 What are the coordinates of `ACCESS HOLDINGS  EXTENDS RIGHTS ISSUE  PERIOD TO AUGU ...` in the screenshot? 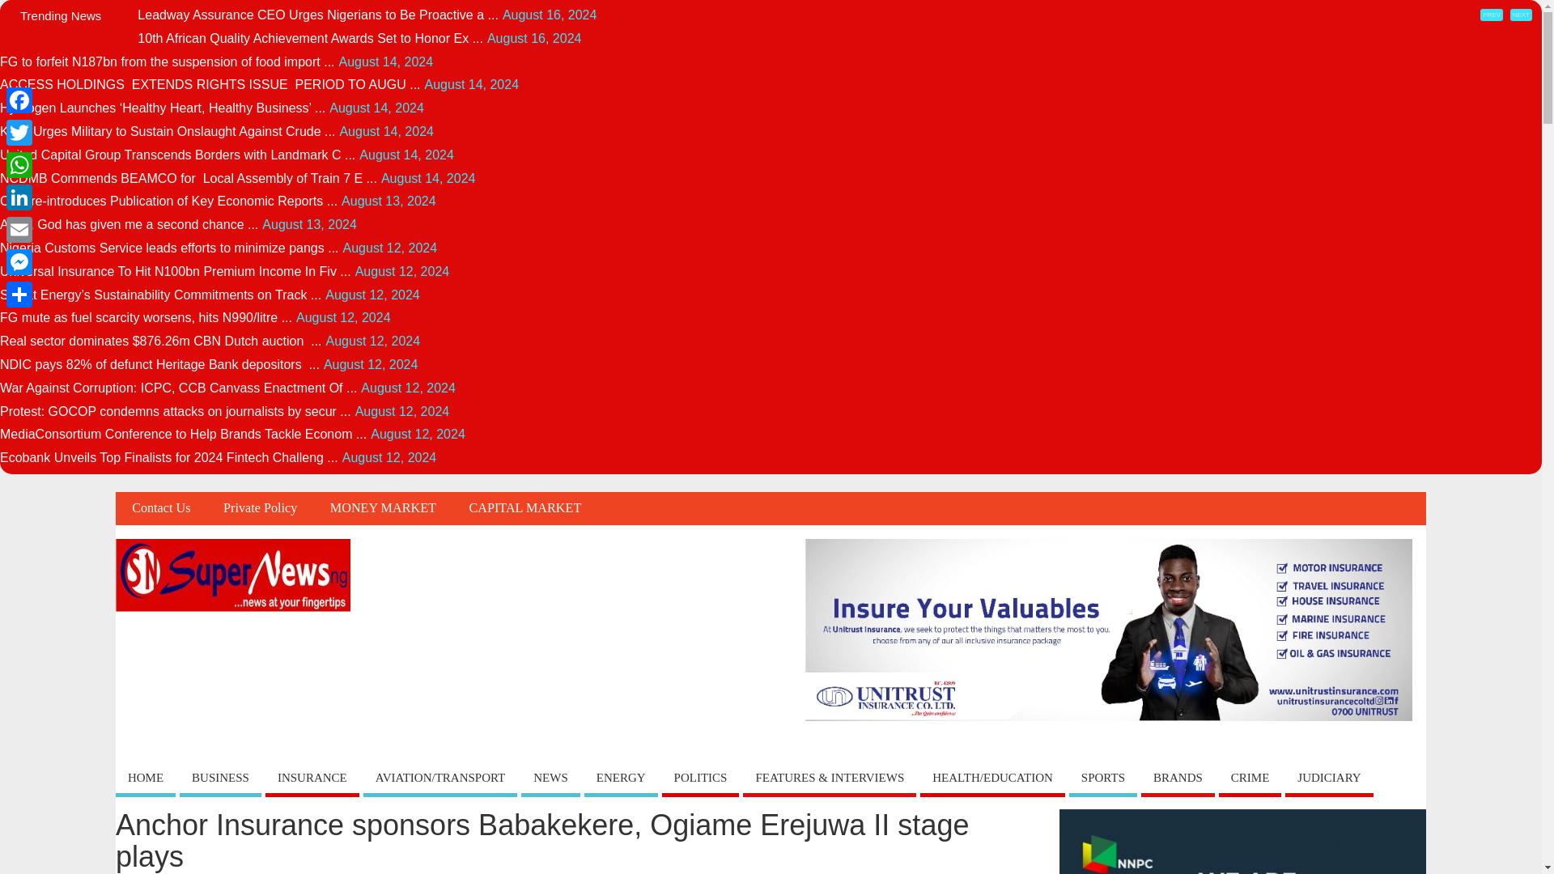 It's located at (210, 84).